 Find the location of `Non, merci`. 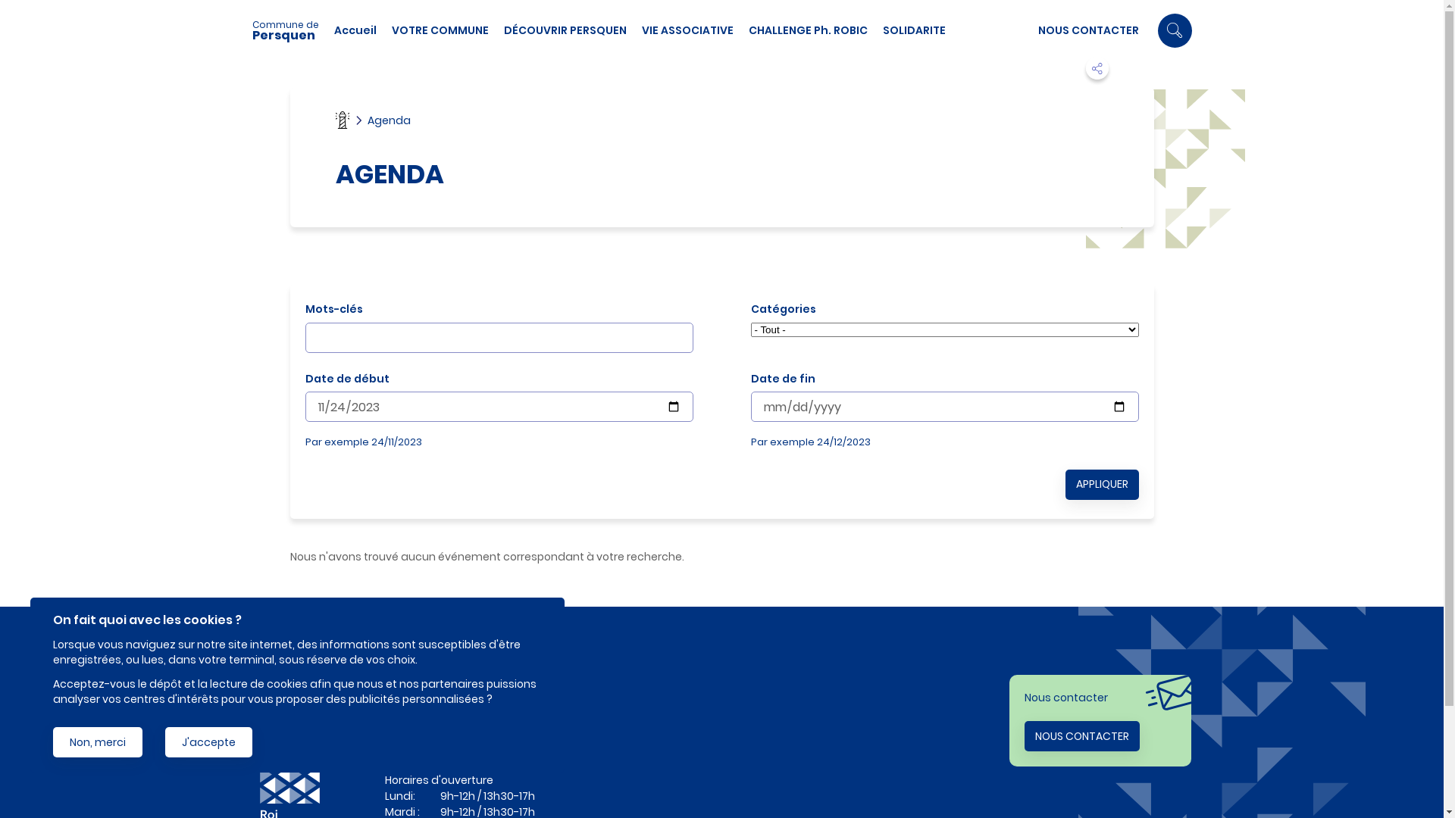

Non, merci is located at coordinates (98, 742).